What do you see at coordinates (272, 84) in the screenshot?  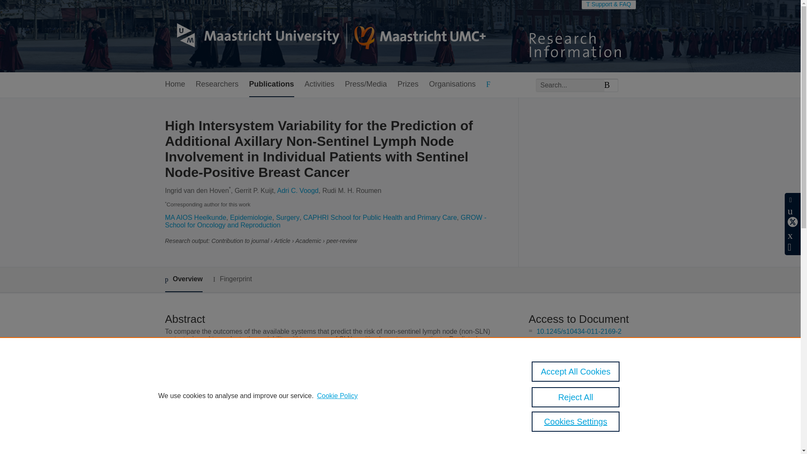 I see `Publications` at bounding box center [272, 84].